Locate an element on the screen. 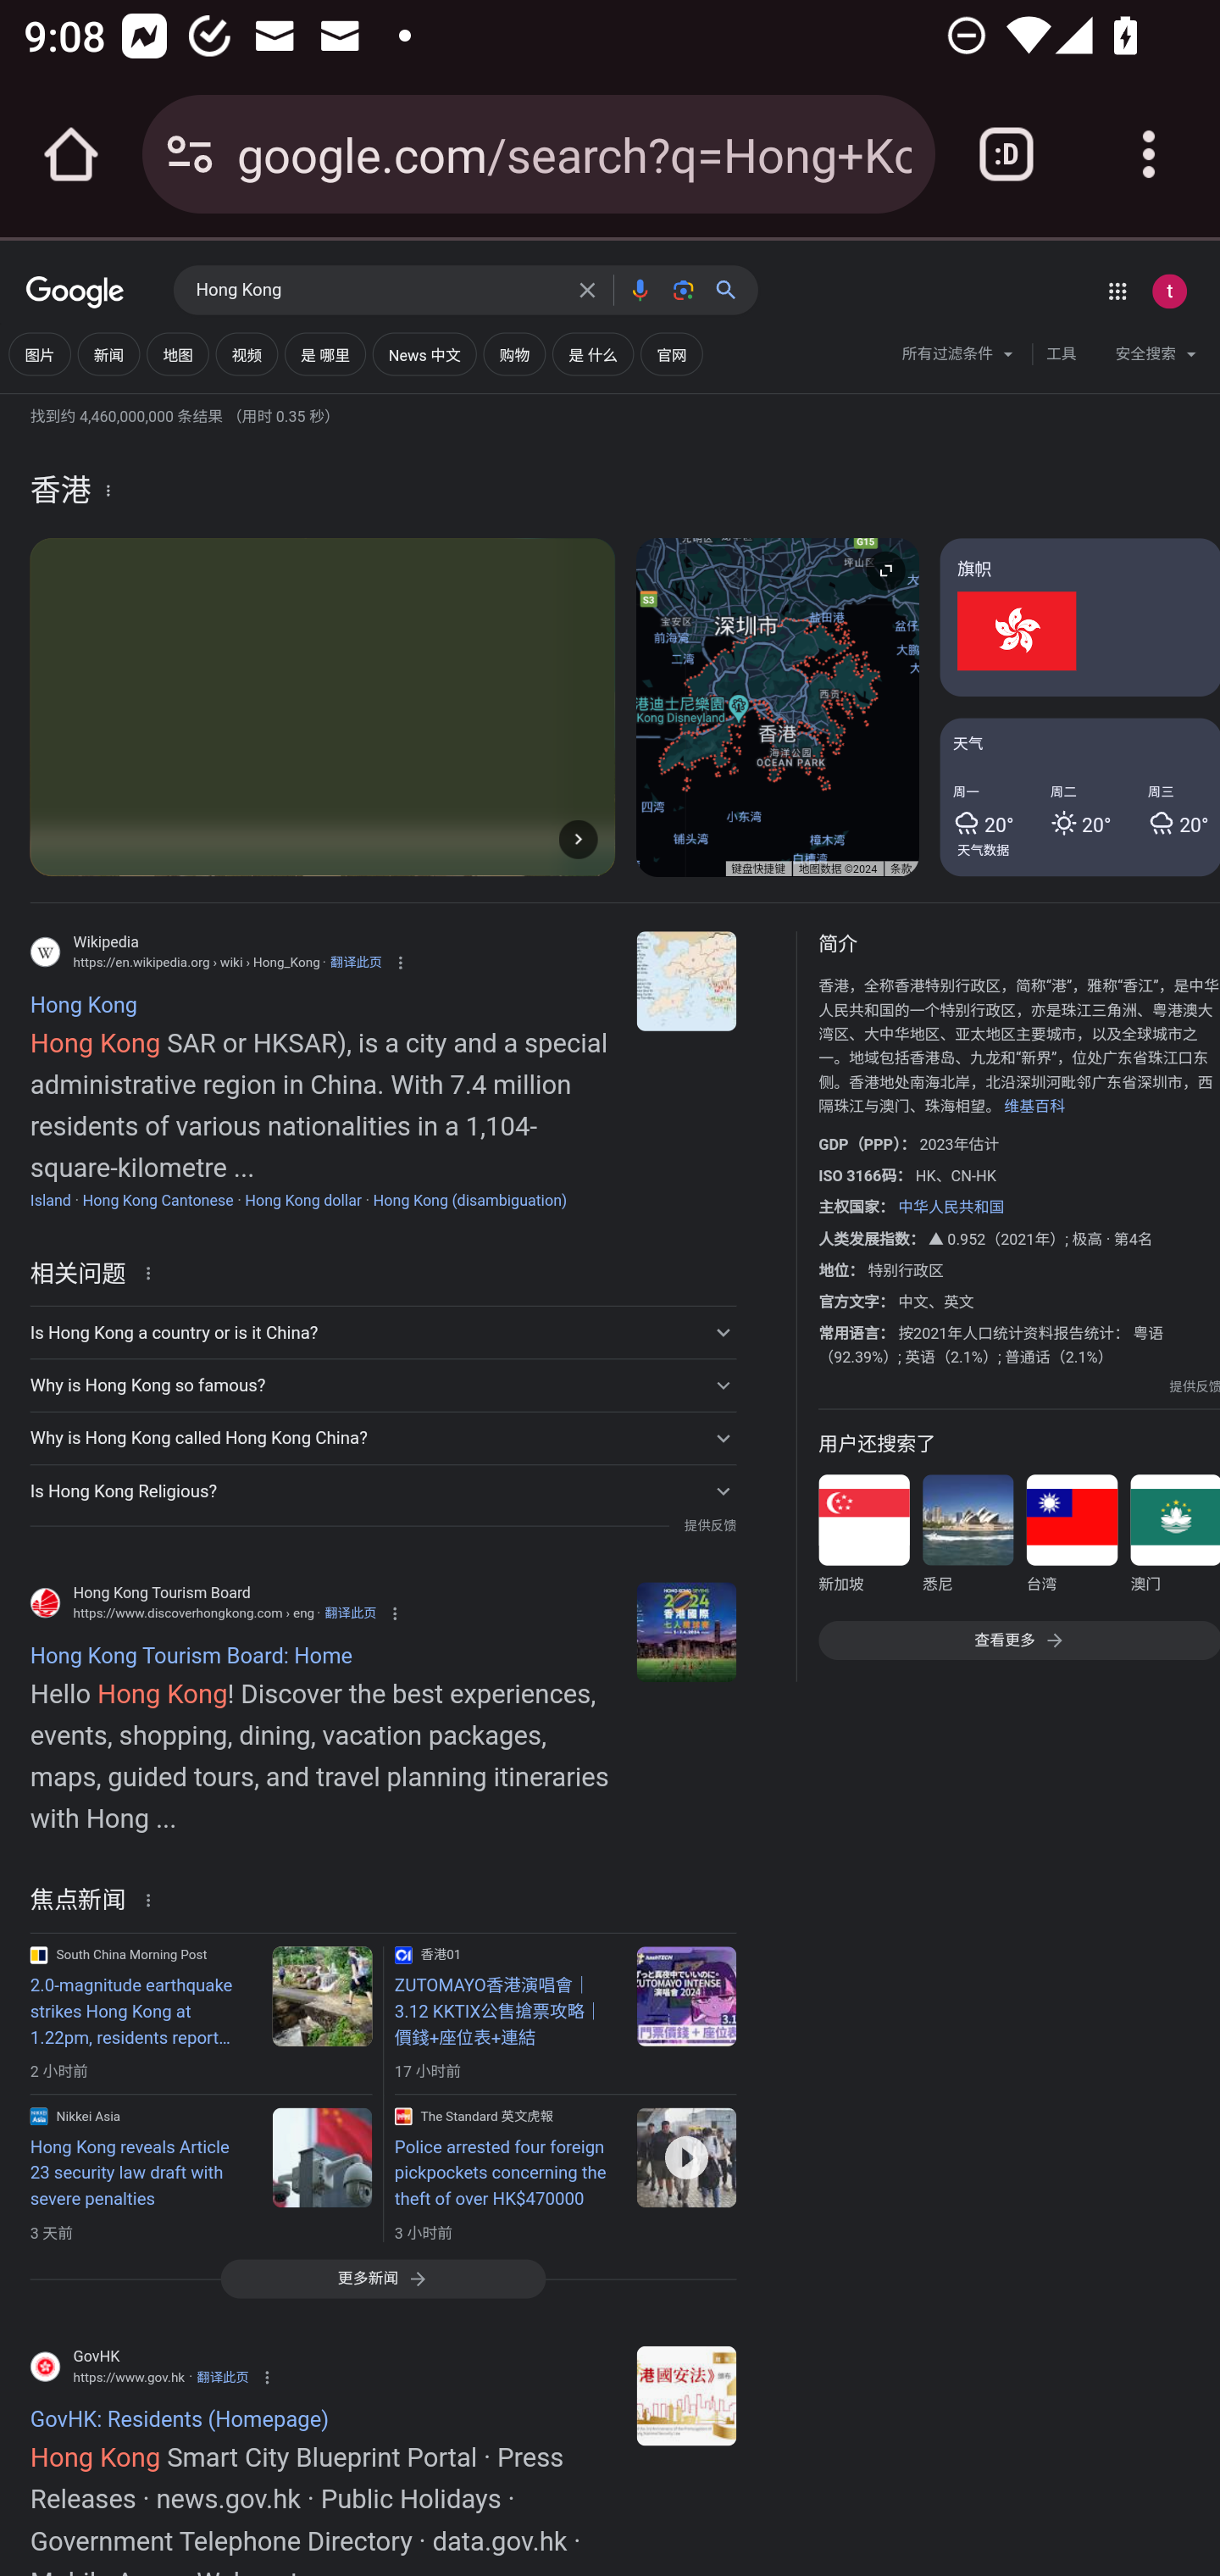  下一张图片 is located at coordinates (578, 838).